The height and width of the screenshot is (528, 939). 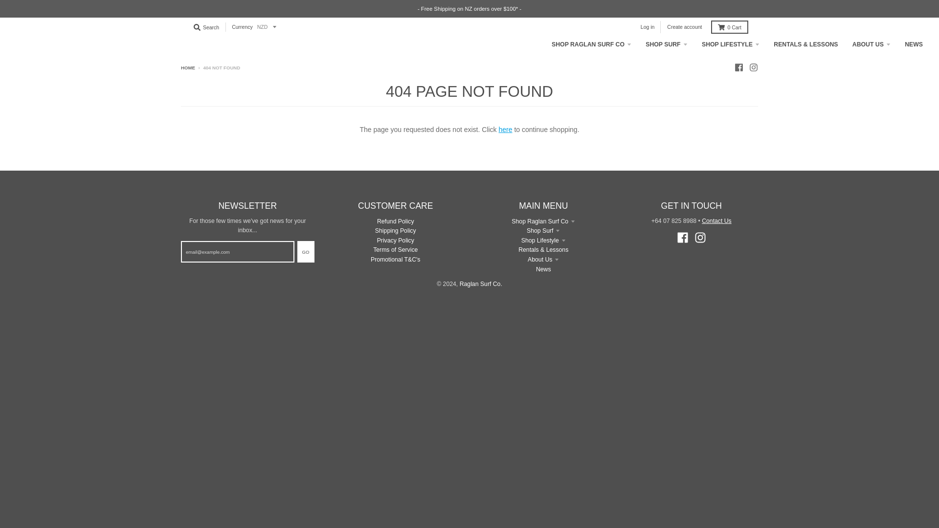 What do you see at coordinates (683, 238) in the screenshot?
I see `Facebook - Raglan Surf Co.` at bounding box center [683, 238].